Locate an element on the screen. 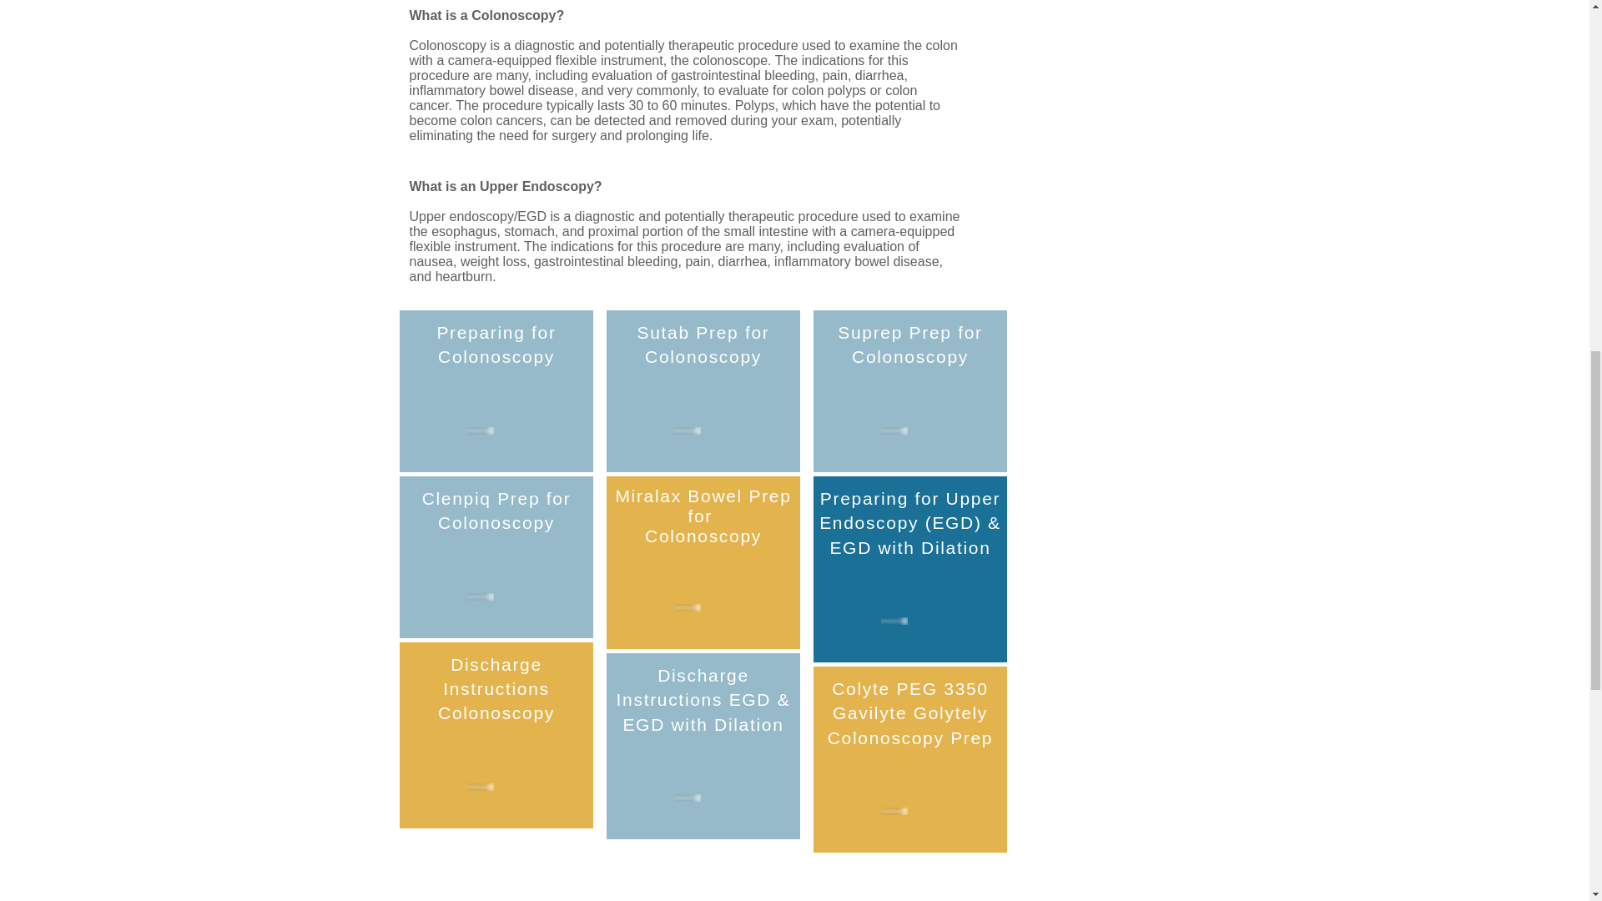  Discharge Instructions Colonoscopy is located at coordinates (496, 689).